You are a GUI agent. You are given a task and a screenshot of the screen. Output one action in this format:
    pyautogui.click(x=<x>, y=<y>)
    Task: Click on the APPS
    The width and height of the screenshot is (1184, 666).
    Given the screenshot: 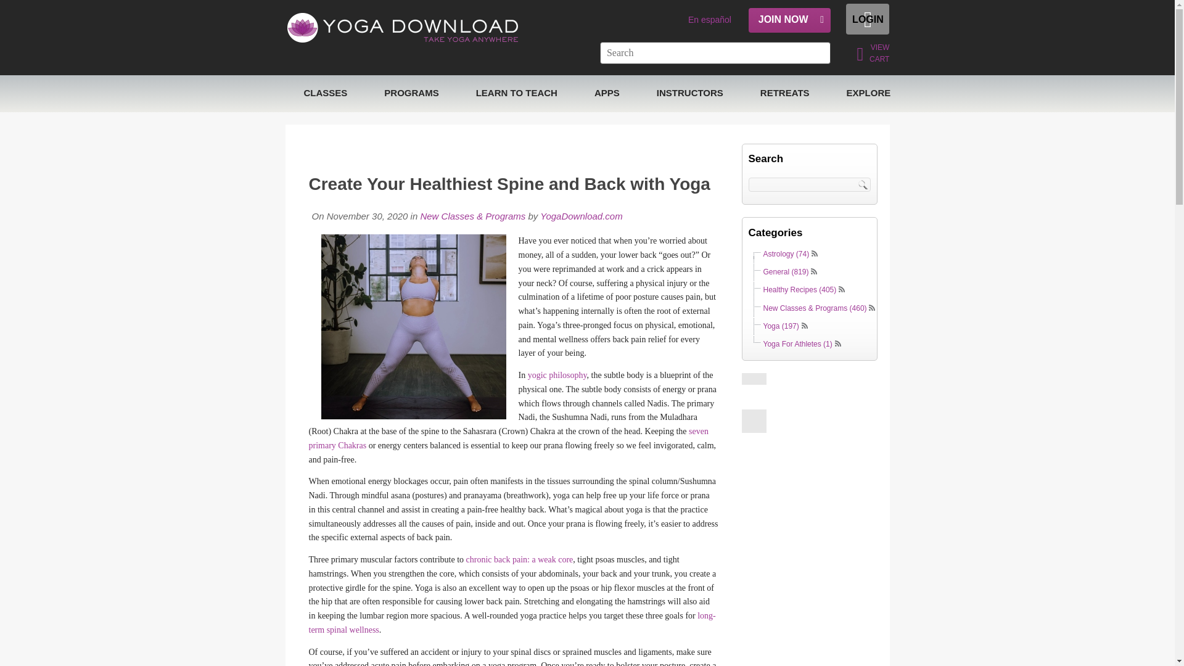 What is the action you would take?
    pyautogui.click(x=607, y=94)
    